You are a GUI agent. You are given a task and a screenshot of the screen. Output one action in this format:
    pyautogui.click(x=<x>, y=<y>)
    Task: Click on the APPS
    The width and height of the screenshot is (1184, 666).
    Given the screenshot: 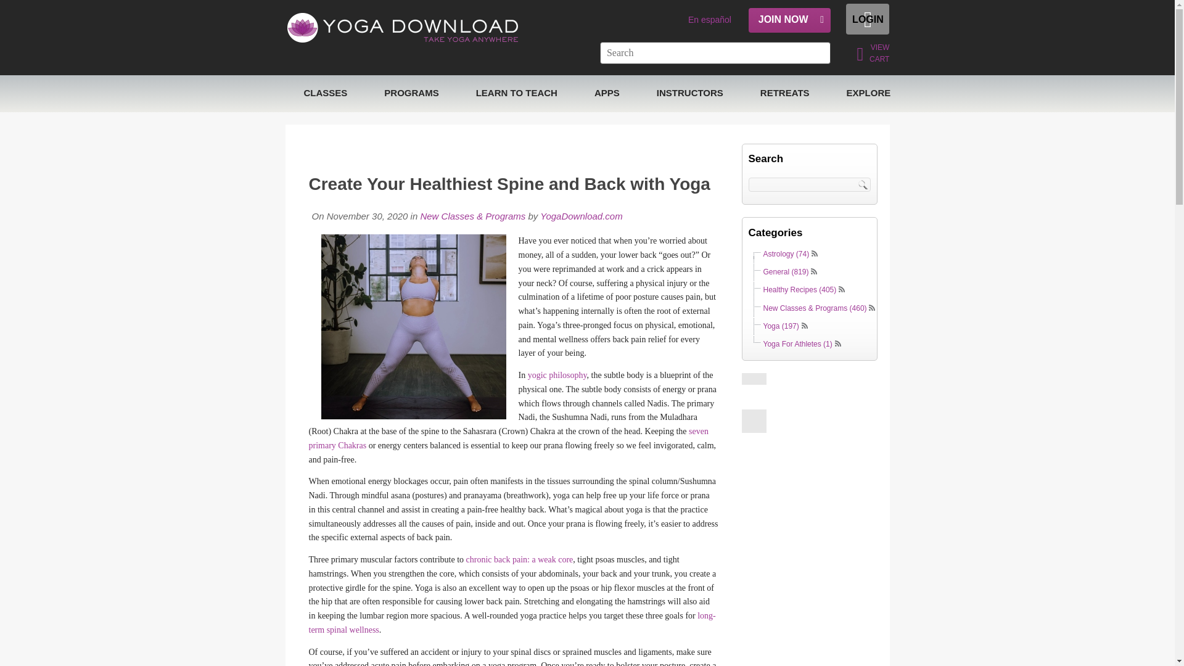 What is the action you would take?
    pyautogui.click(x=607, y=94)
    